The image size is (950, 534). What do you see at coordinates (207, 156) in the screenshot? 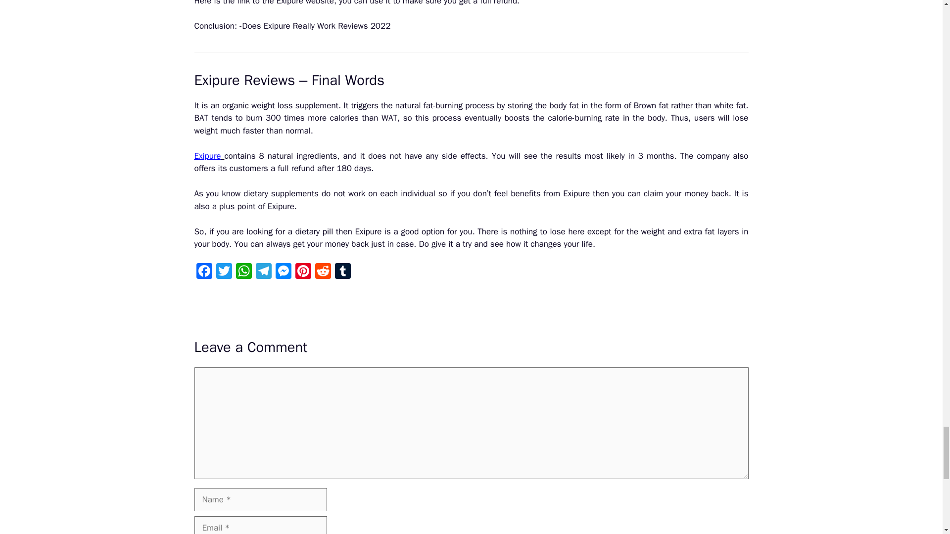
I see `Exipure` at bounding box center [207, 156].